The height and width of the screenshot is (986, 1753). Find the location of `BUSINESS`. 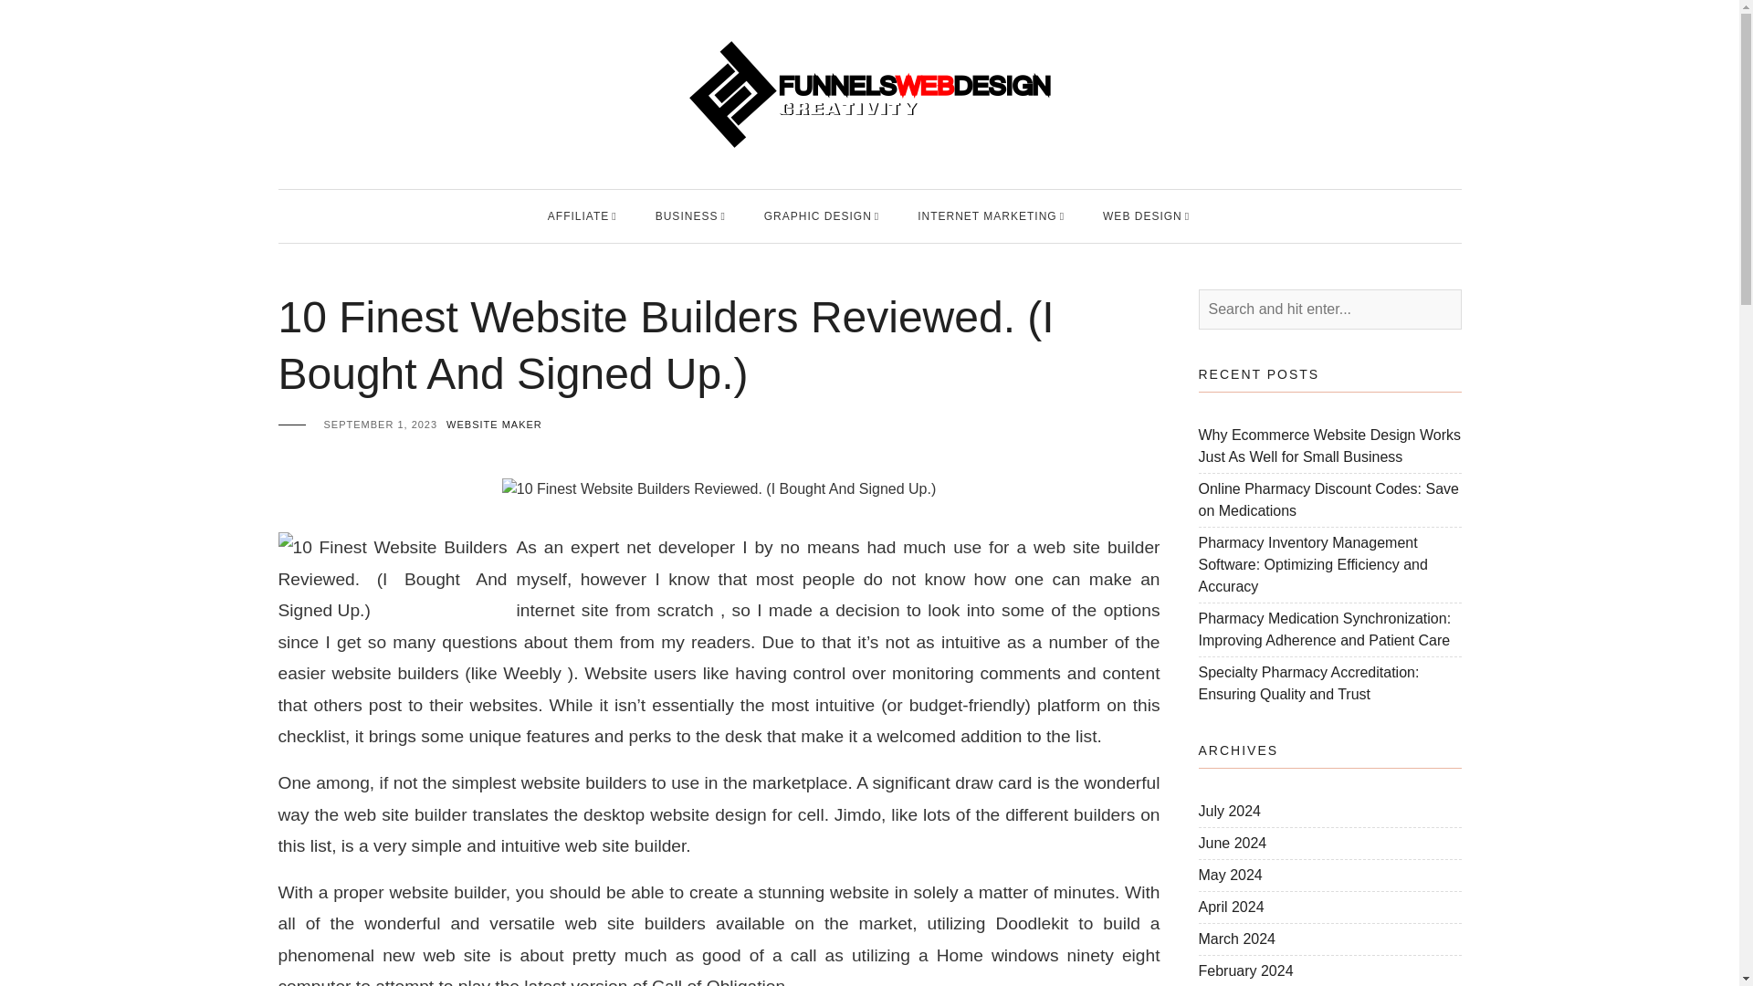

BUSINESS is located at coordinates (687, 215).